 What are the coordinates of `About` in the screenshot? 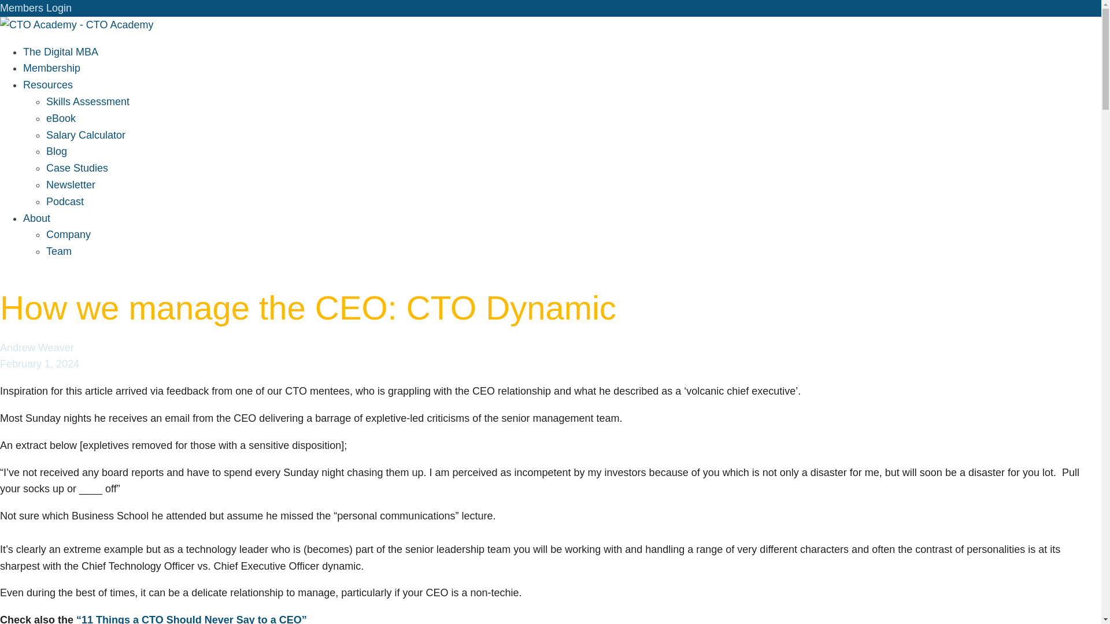 It's located at (36, 218).